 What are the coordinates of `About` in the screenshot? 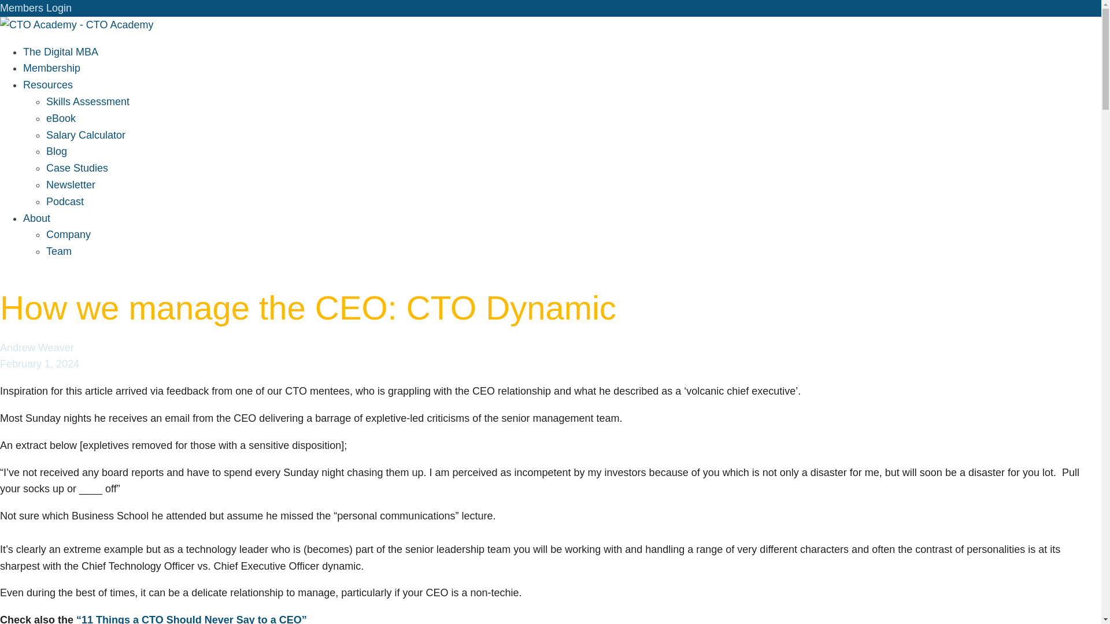 It's located at (36, 218).